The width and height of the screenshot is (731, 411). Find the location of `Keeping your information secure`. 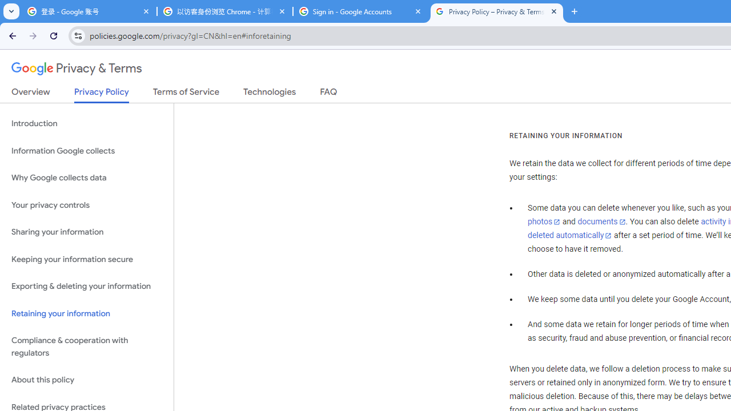

Keeping your information secure is located at coordinates (87, 259).